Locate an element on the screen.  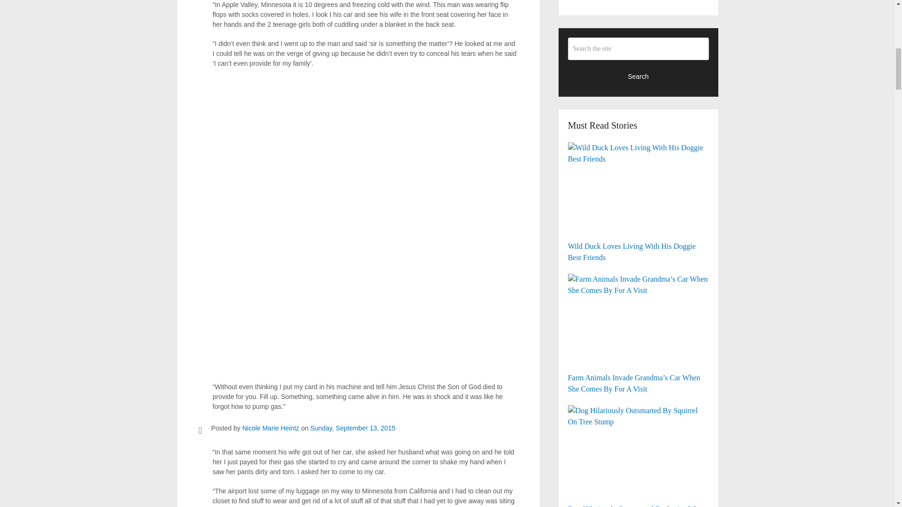
Wild Duck Loves Living With His Doggie Best Friends is located at coordinates (638, 201).